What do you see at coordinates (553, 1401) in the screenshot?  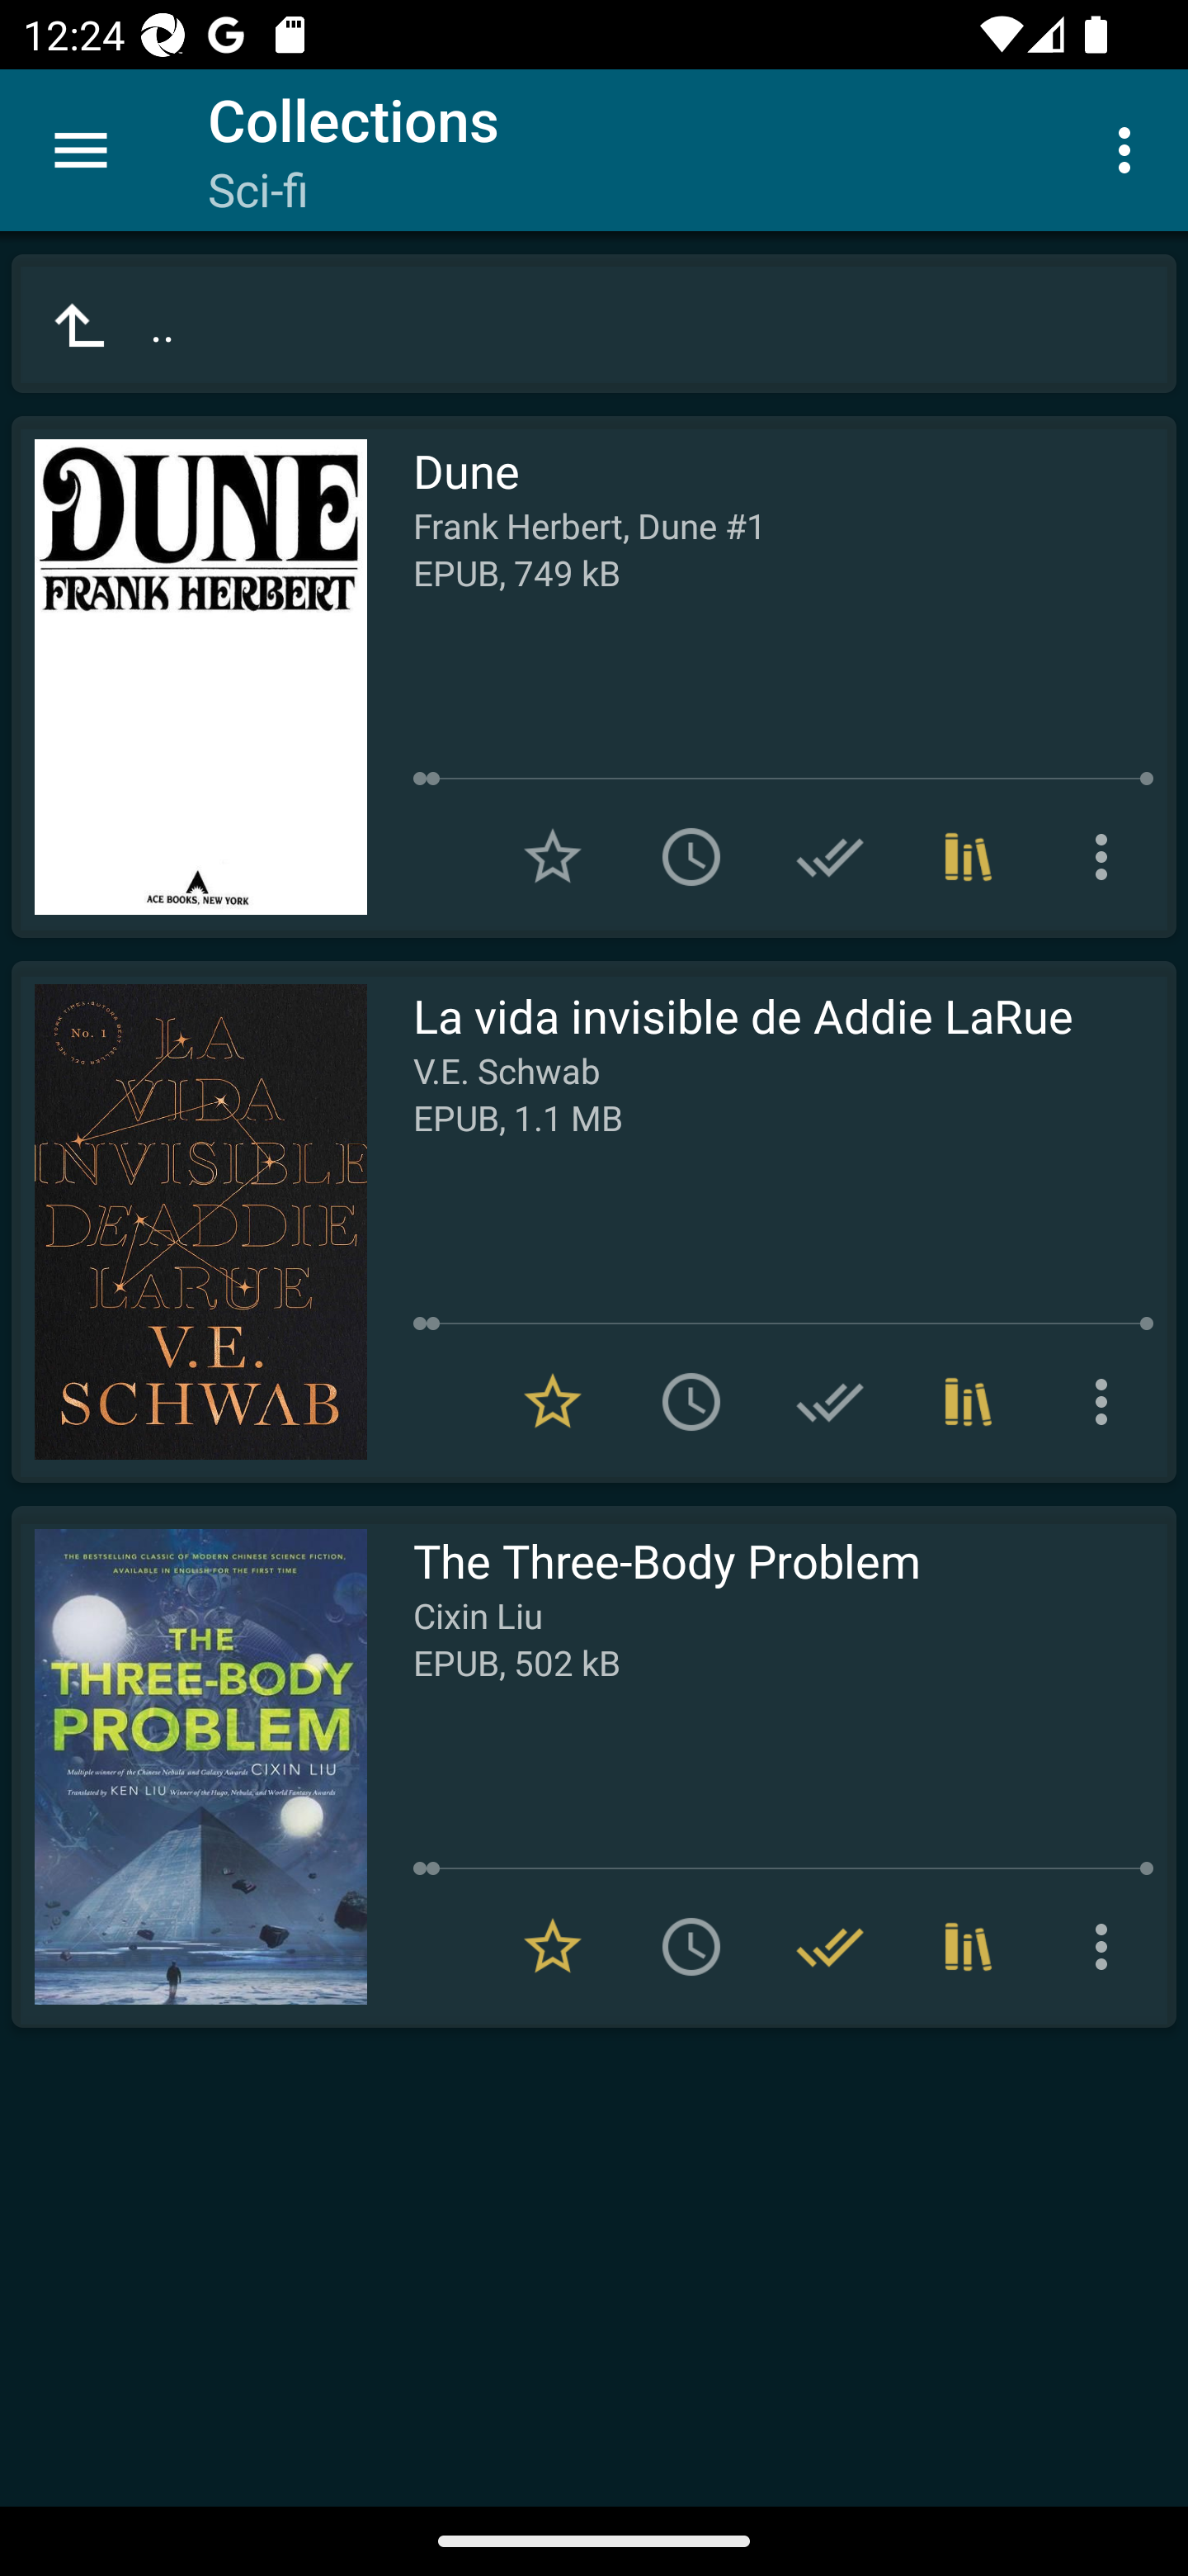 I see `Remove from Favorites` at bounding box center [553, 1401].